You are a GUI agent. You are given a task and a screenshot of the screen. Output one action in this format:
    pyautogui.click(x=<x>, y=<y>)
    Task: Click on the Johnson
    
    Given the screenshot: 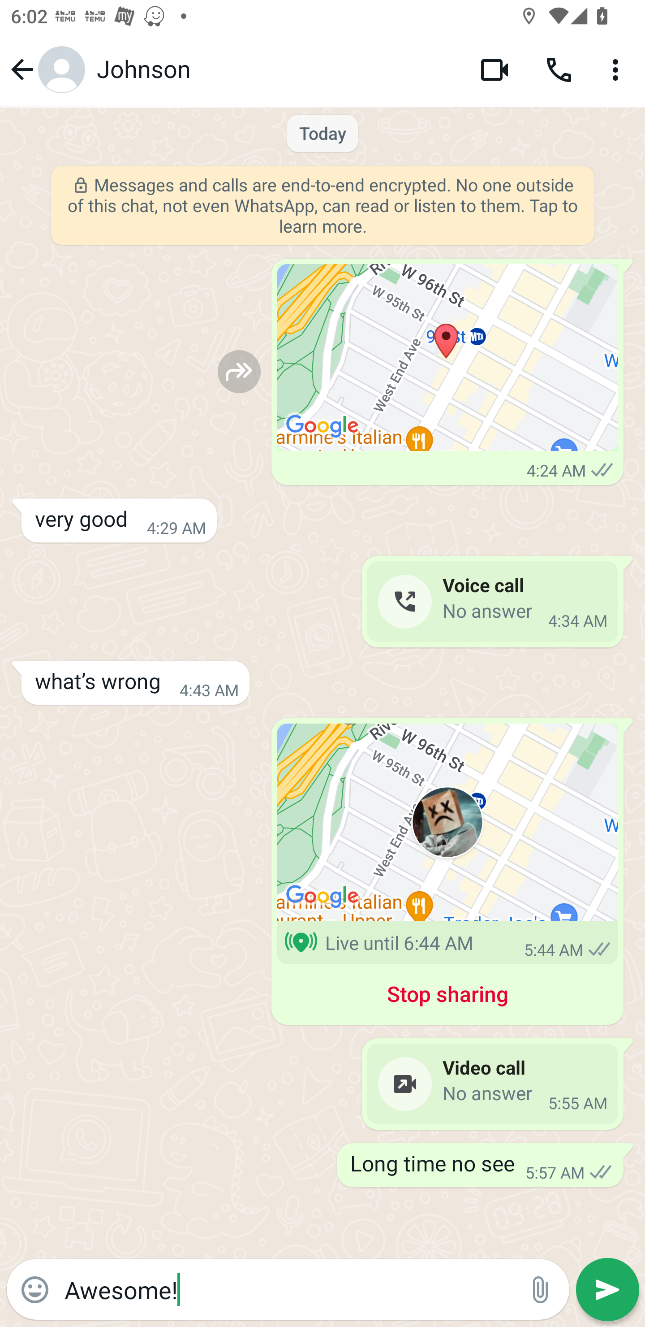 What is the action you would take?
    pyautogui.click(x=277, y=69)
    